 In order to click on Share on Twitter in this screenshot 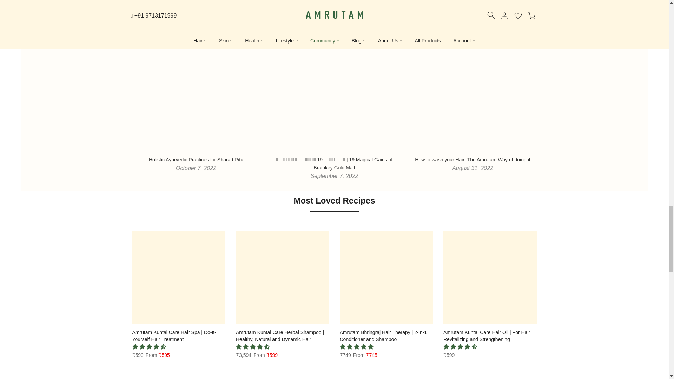, I will do `click(295, 8)`.